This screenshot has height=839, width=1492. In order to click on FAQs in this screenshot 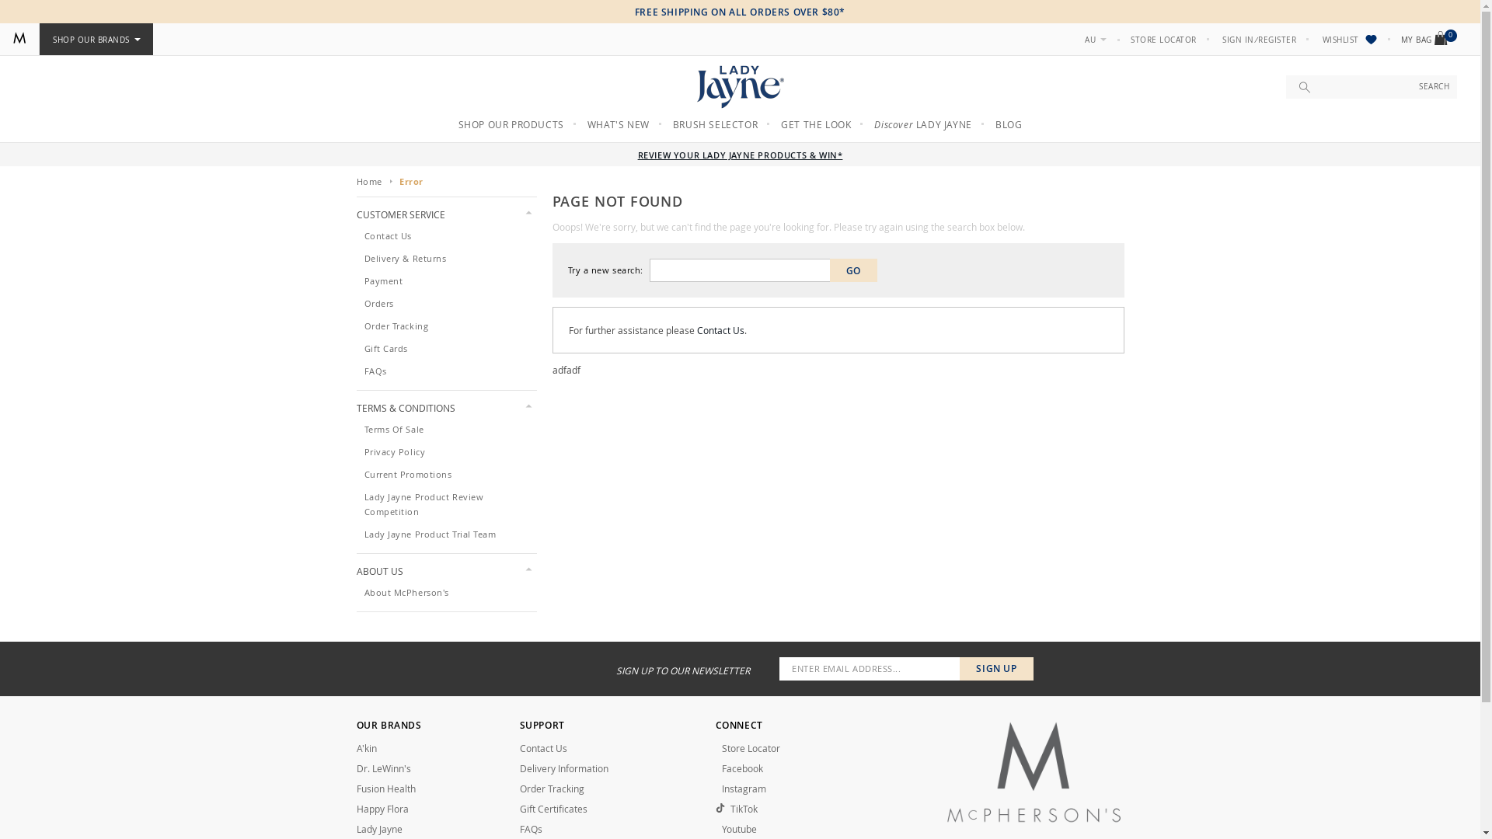, I will do `click(375, 371)`.